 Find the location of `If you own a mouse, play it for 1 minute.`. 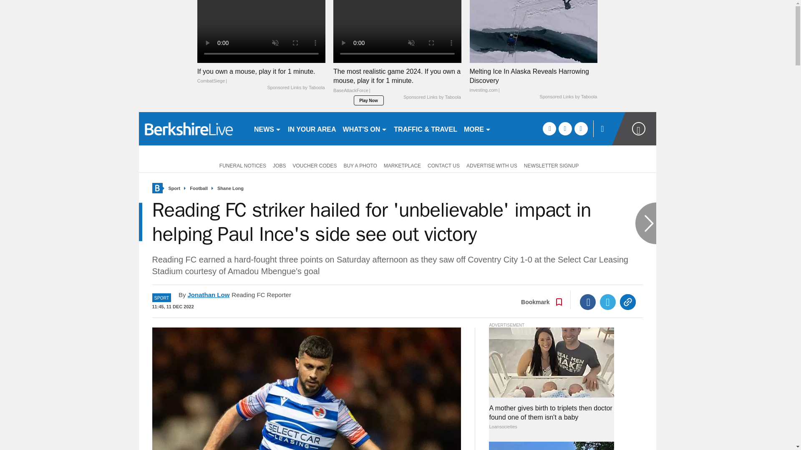

If you own a mouse, play it for 1 minute. is located at coordinates (261, 76).